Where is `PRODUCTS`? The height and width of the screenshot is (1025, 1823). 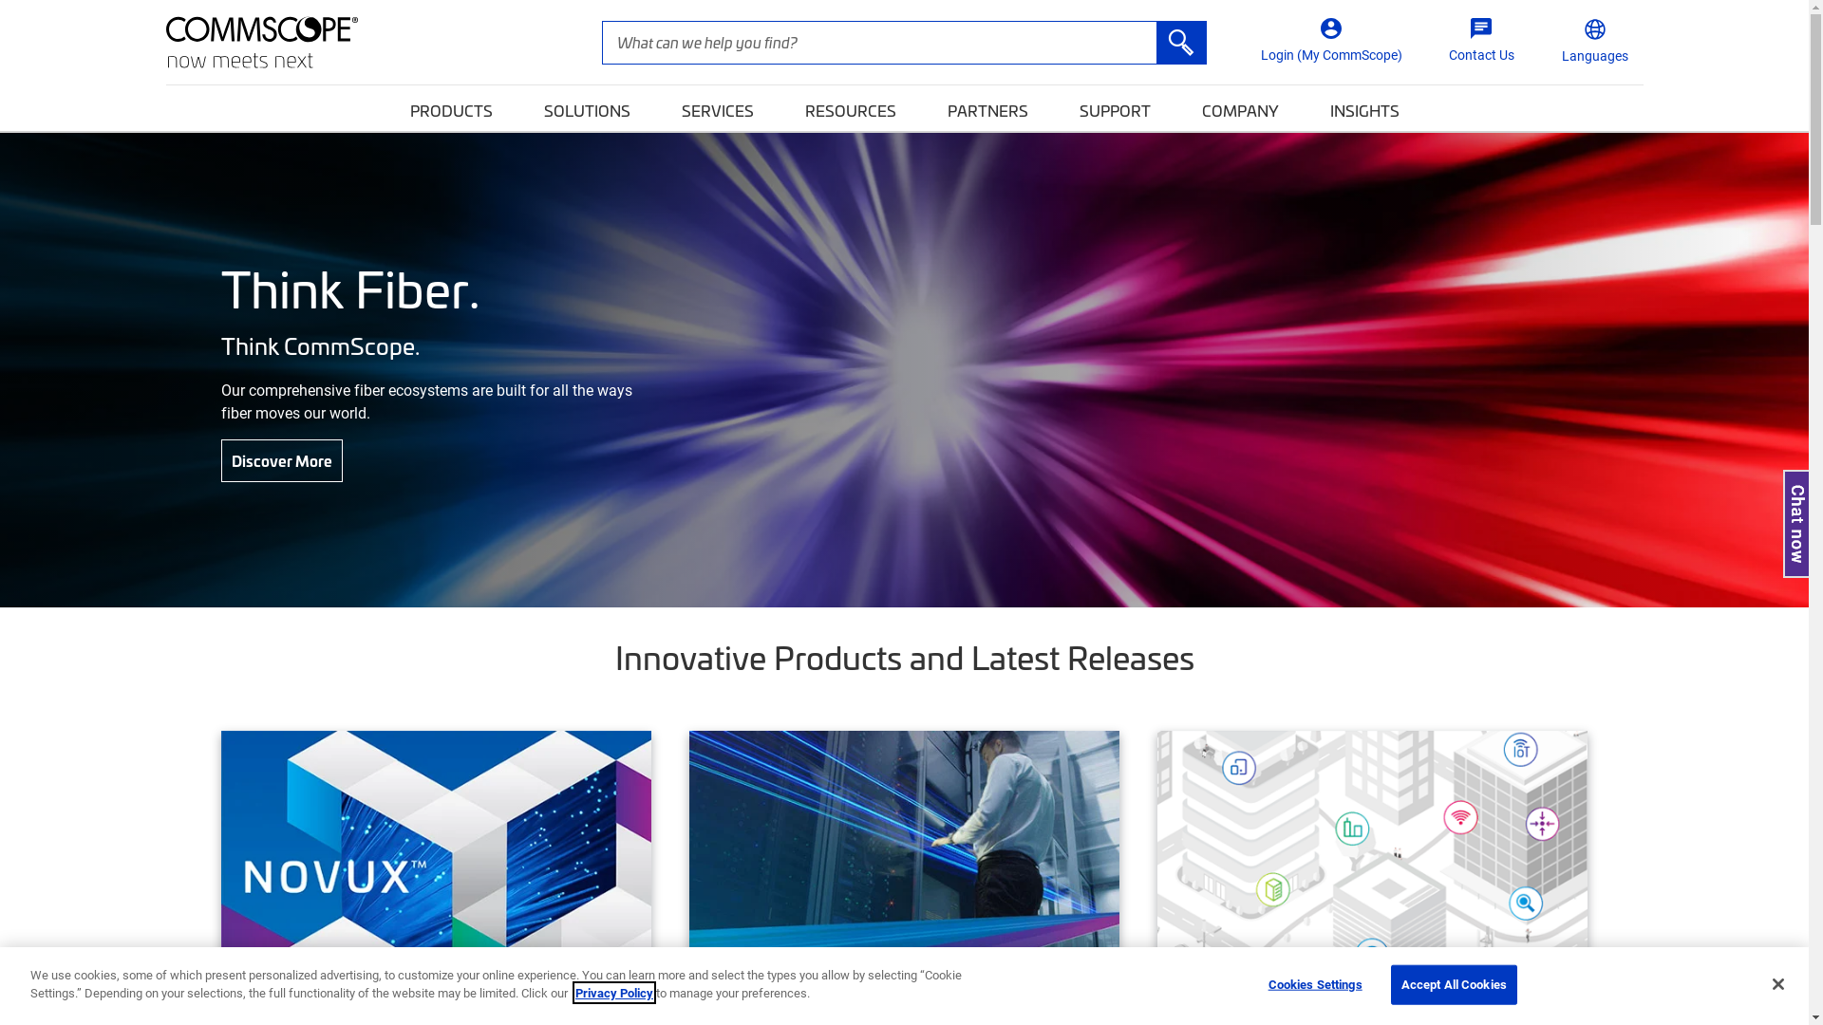
PRODUCTS is located at coordinates (452, 108).